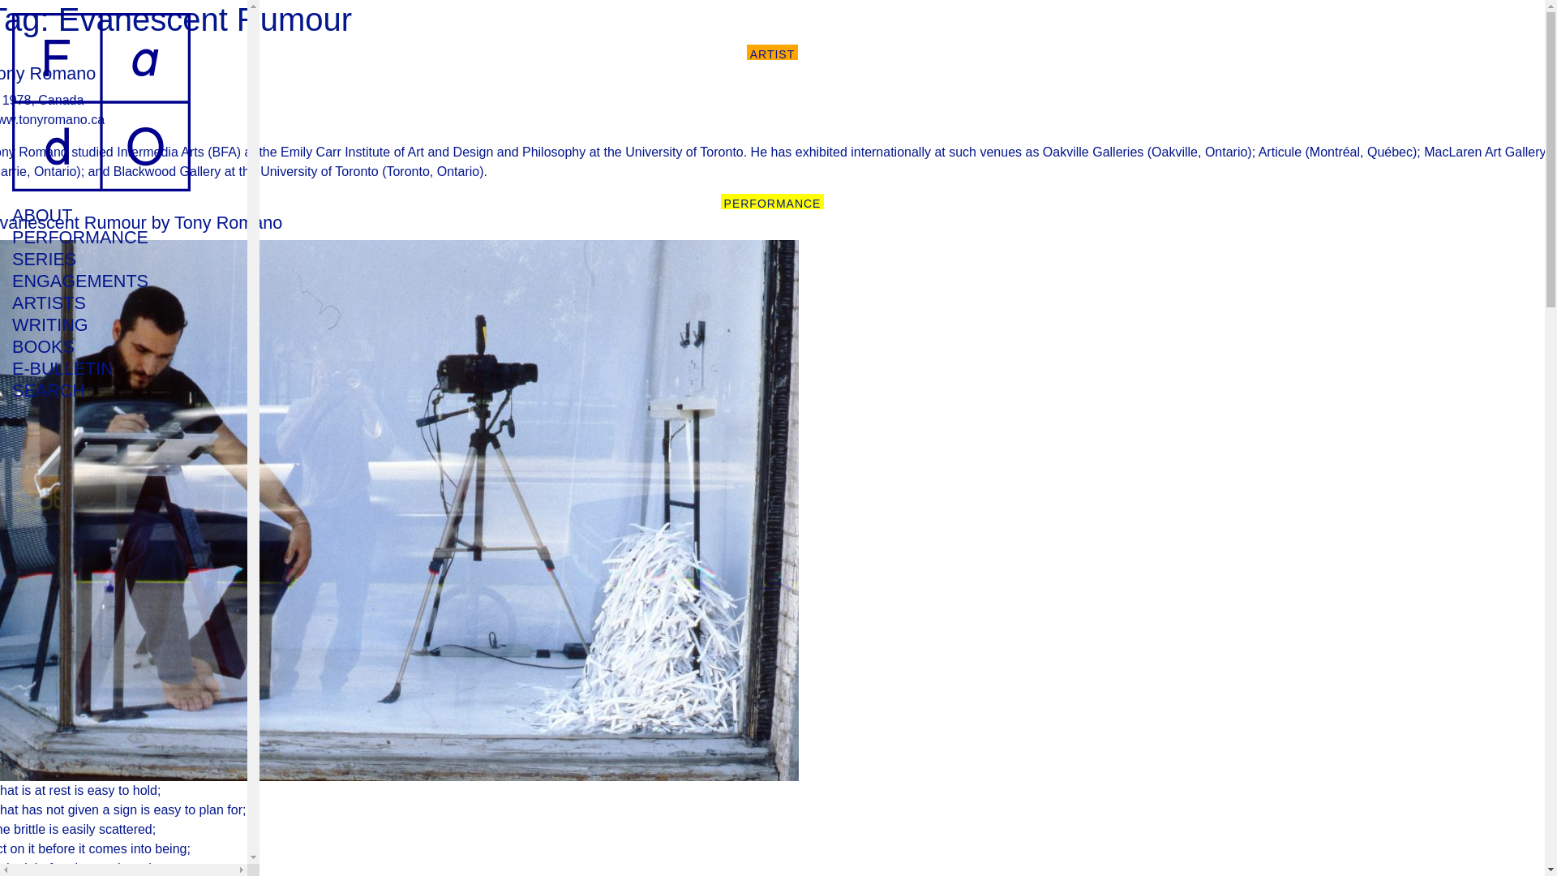 This screenshot has width=1557, height=876. What do you see at coordinates (101, 324) in the screenshot?
I see `WRITING` at bounding box center [101, 324].